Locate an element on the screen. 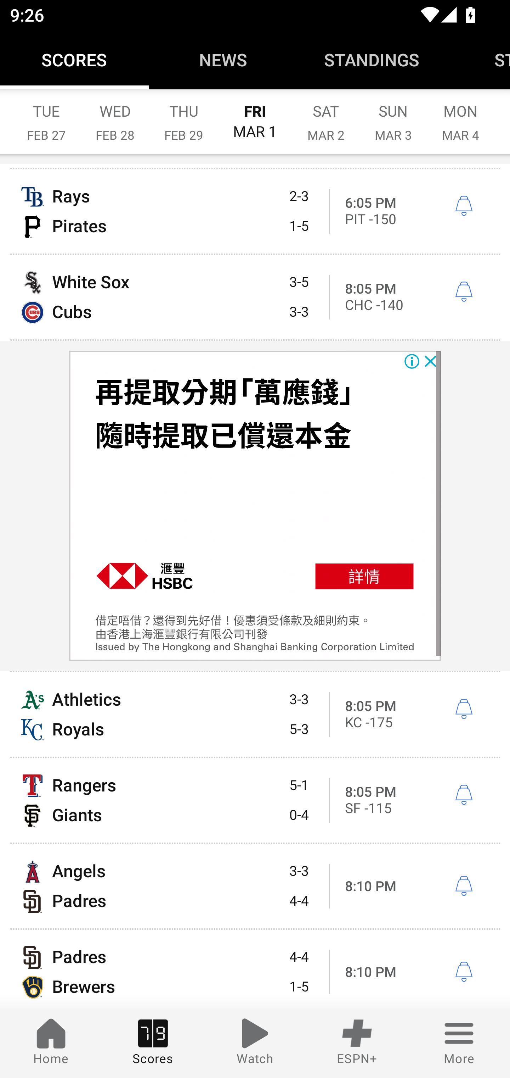 The width and height of the screenshot is (510, 1078). Athletics 3-3 Royals 5-3 8:05 PM KC -175 í is located at coordinates (255, 715).